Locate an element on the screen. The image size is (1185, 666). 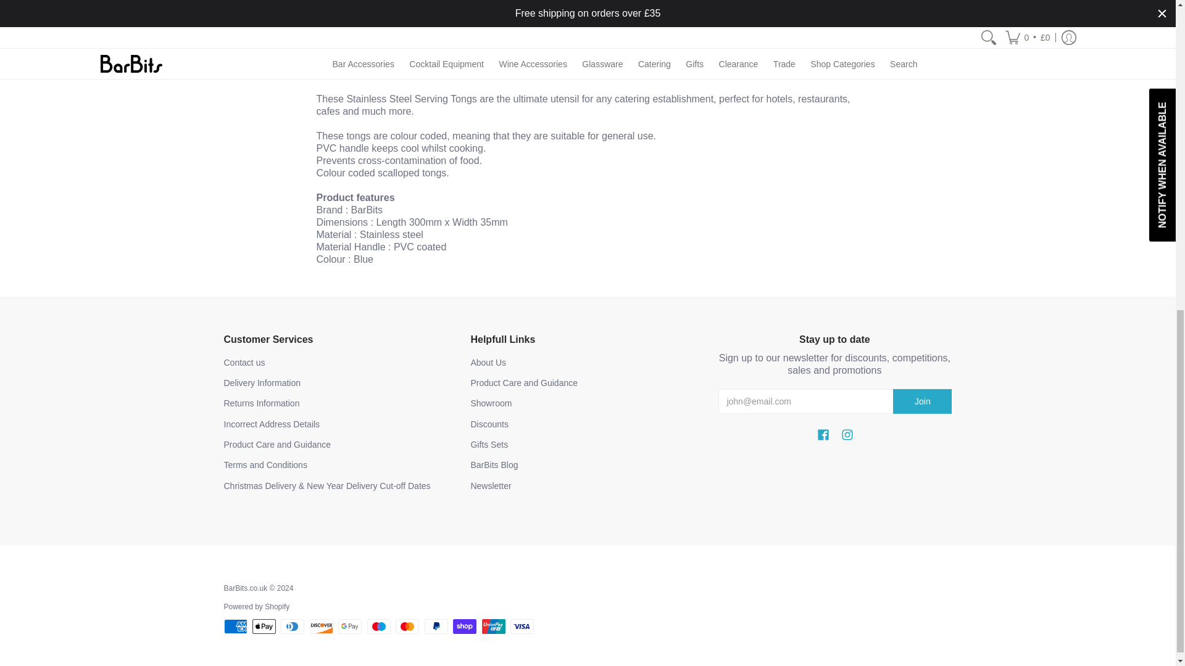
Shop Pay is located at coordinates (464, 627).